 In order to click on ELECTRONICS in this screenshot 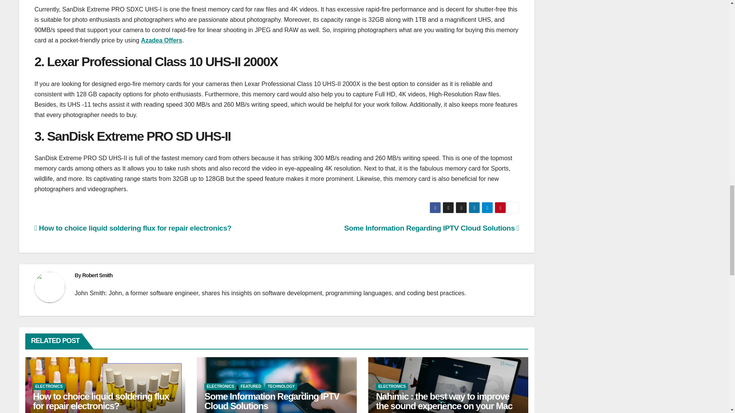, I will do `click(392, 386)`.